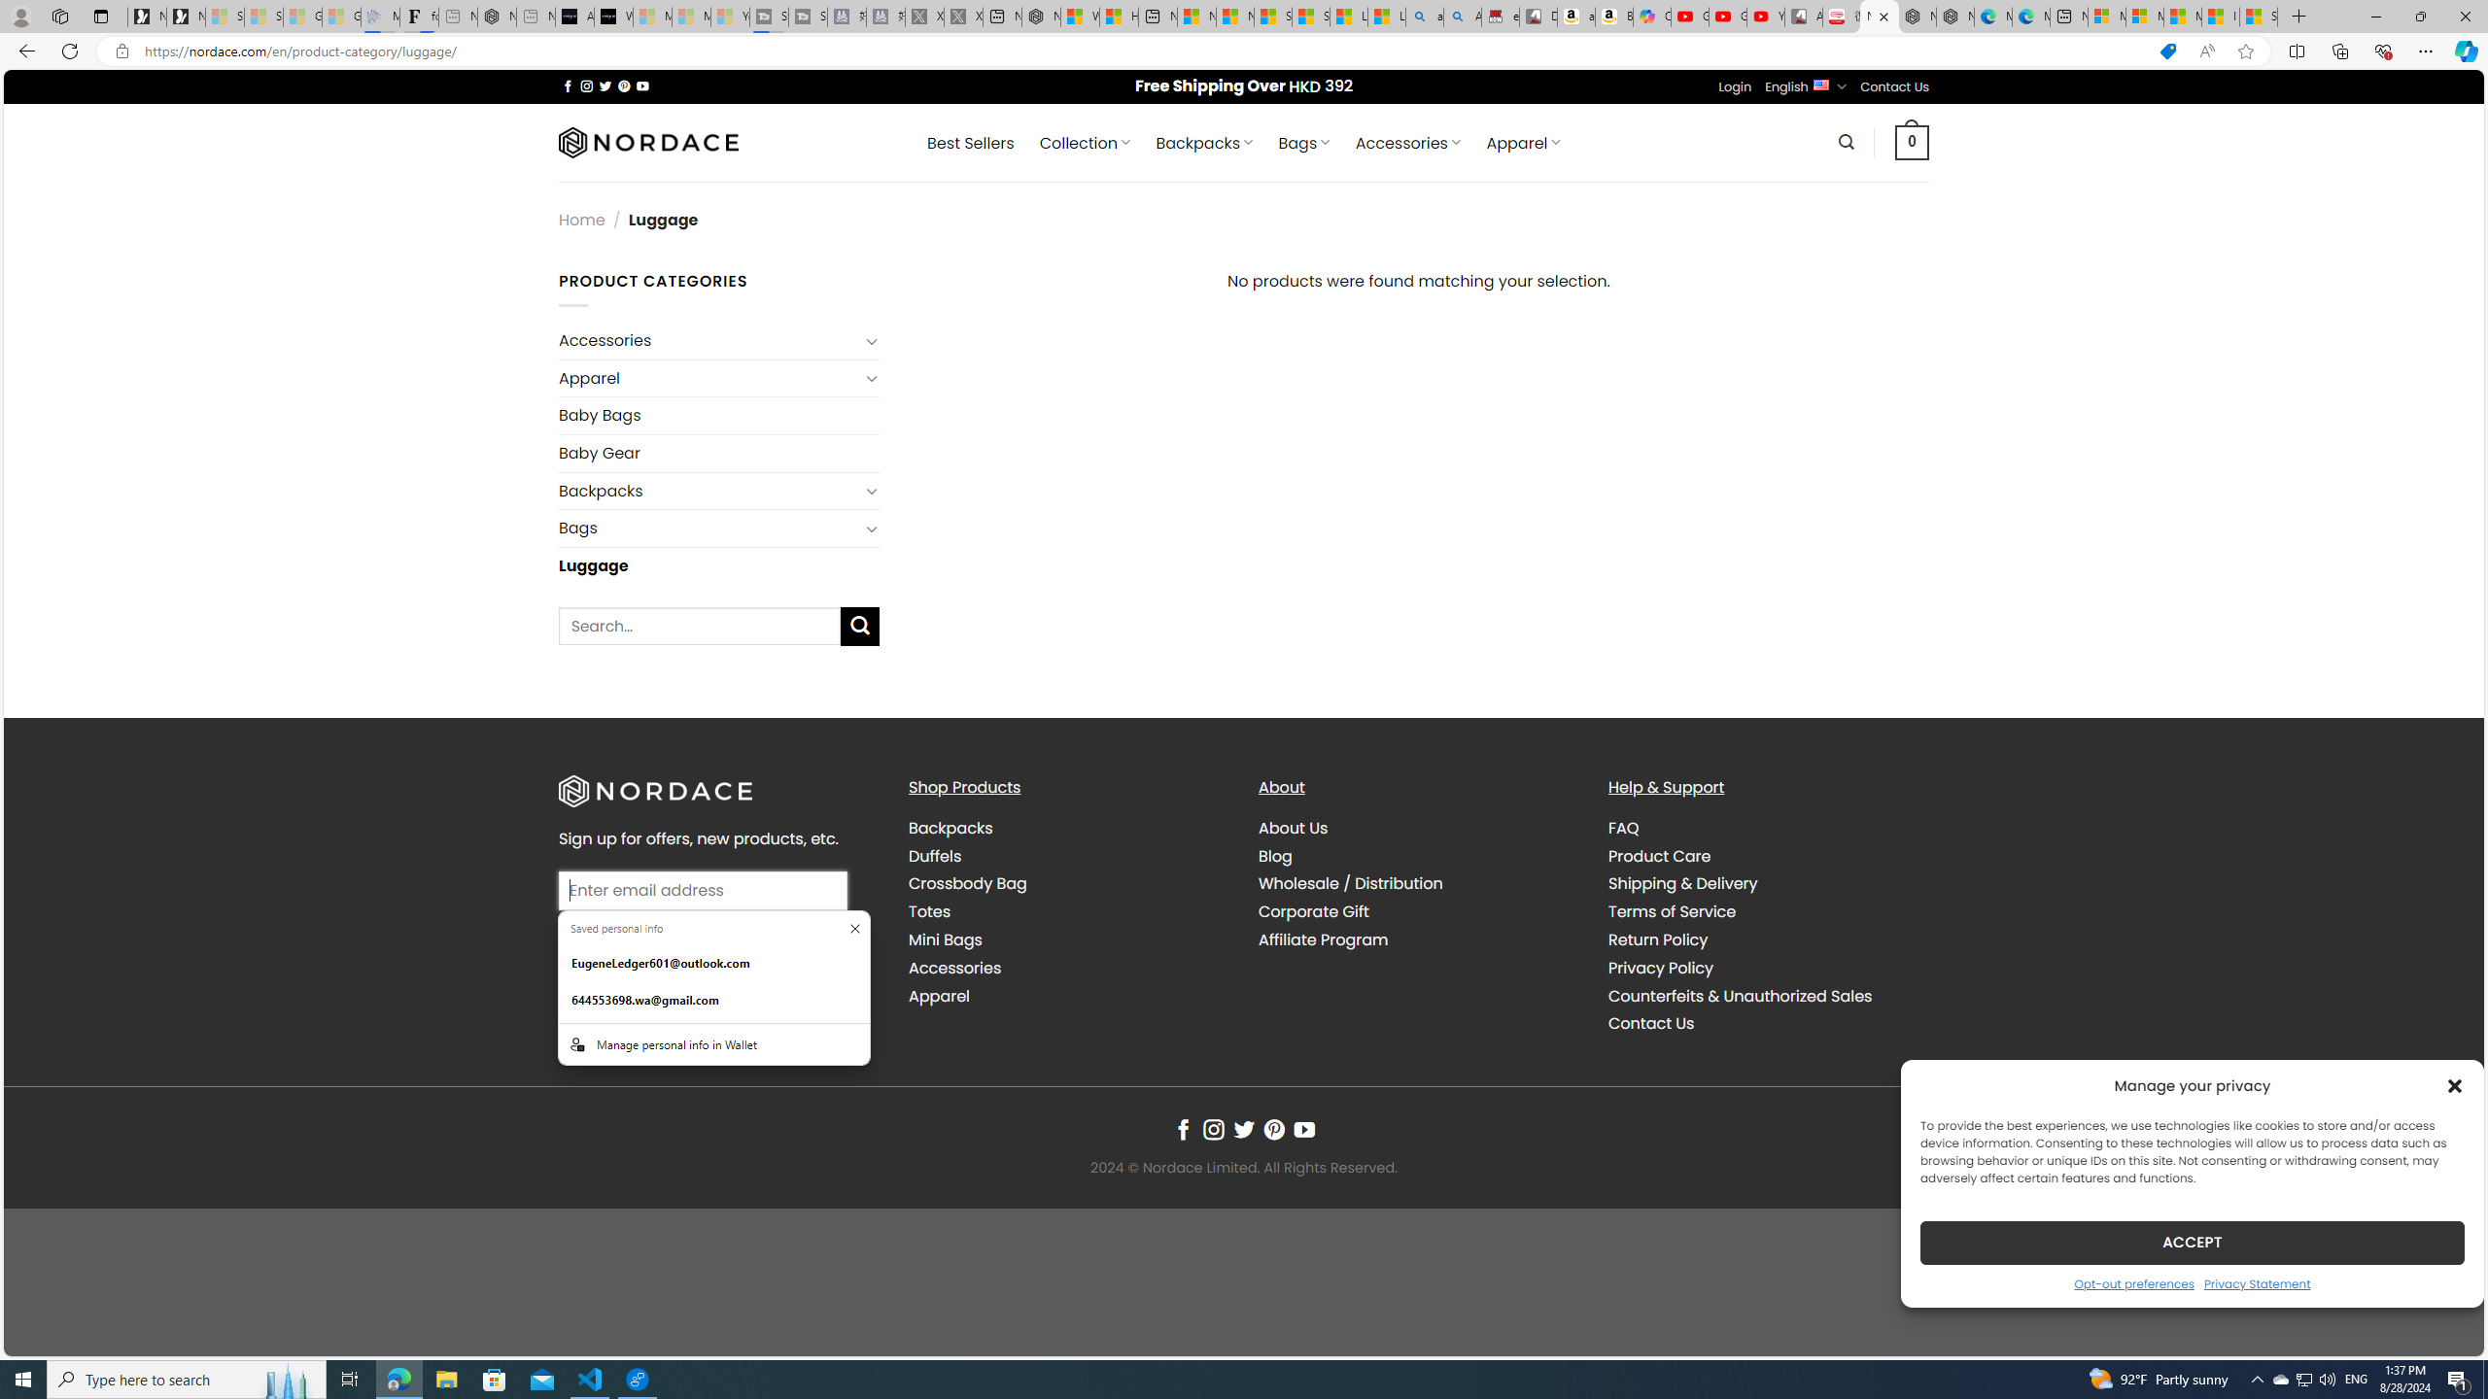 Image resolution: width=2488 pixels, height=1399 pixels. What do you see at coordinates (954, 967) in the screenshot?
I see `Accessories` at bounding box center [954, 967].